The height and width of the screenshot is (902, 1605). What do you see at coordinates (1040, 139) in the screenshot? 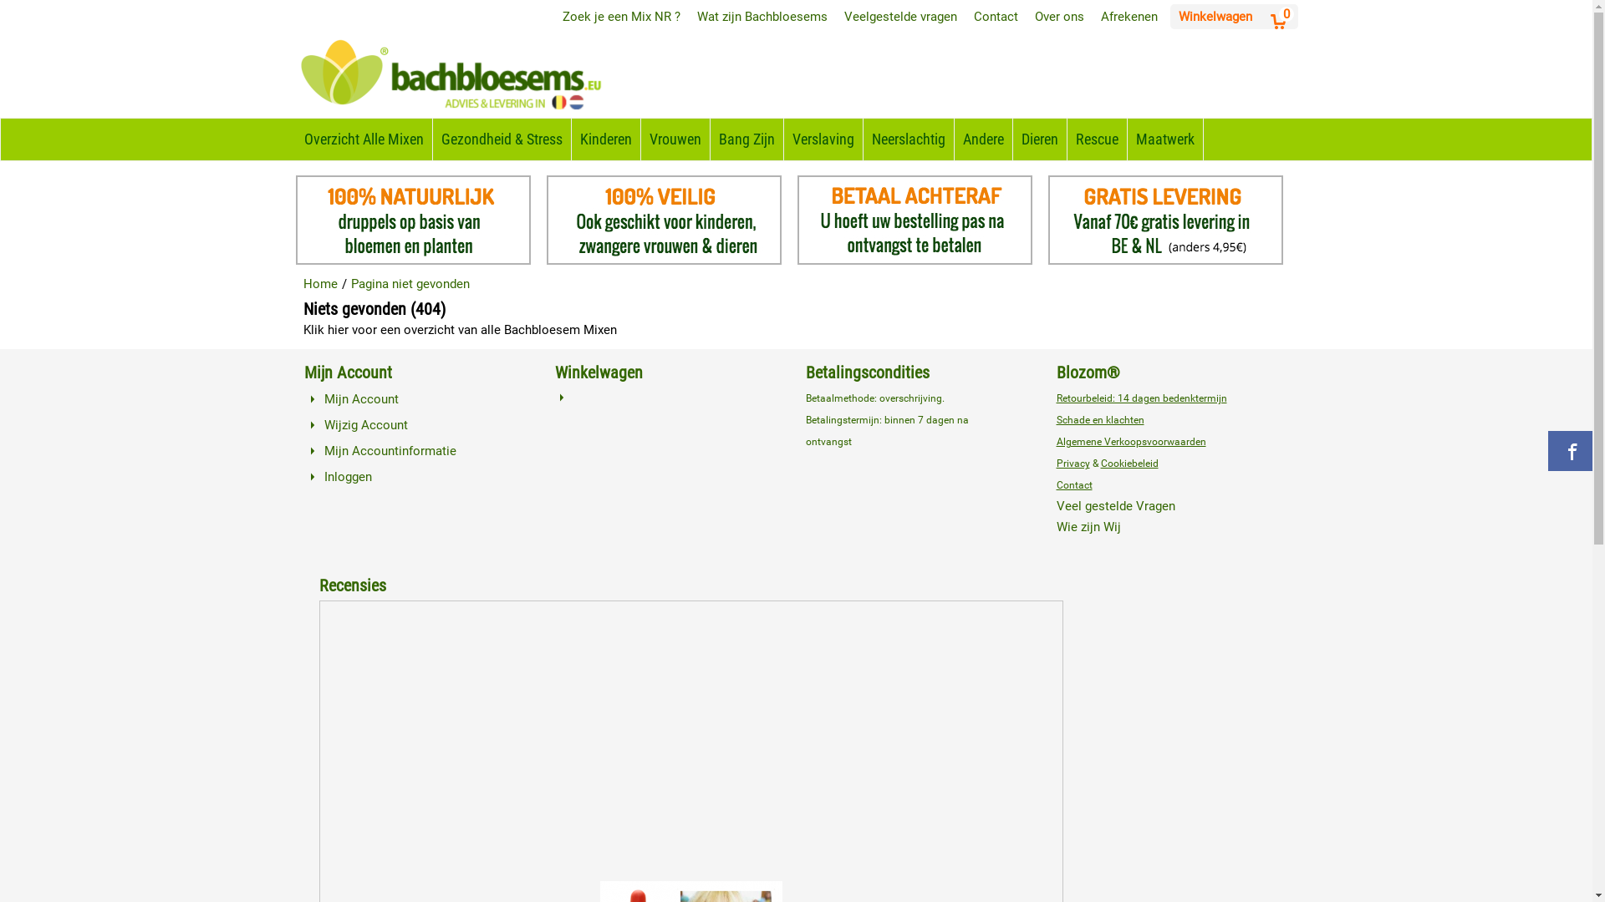
I see `Dieren` at bounding box center [1040, 139].